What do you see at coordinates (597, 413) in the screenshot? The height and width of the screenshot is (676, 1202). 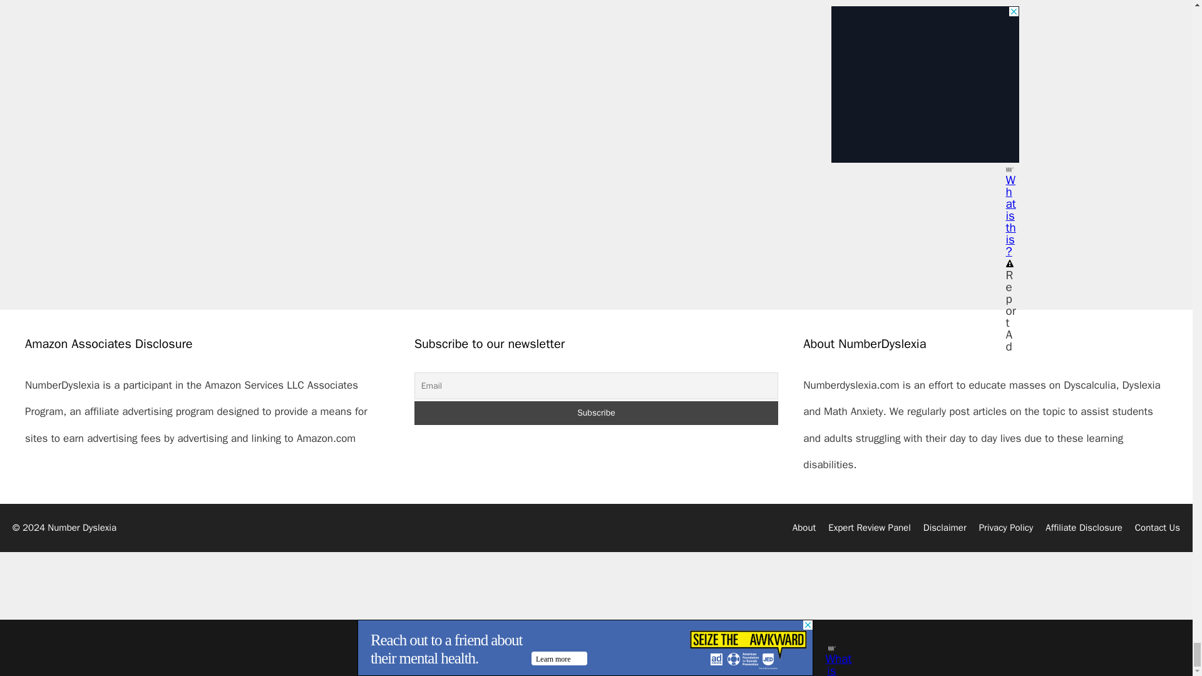 I see `Subscribe` at bounding box center [597, 413].